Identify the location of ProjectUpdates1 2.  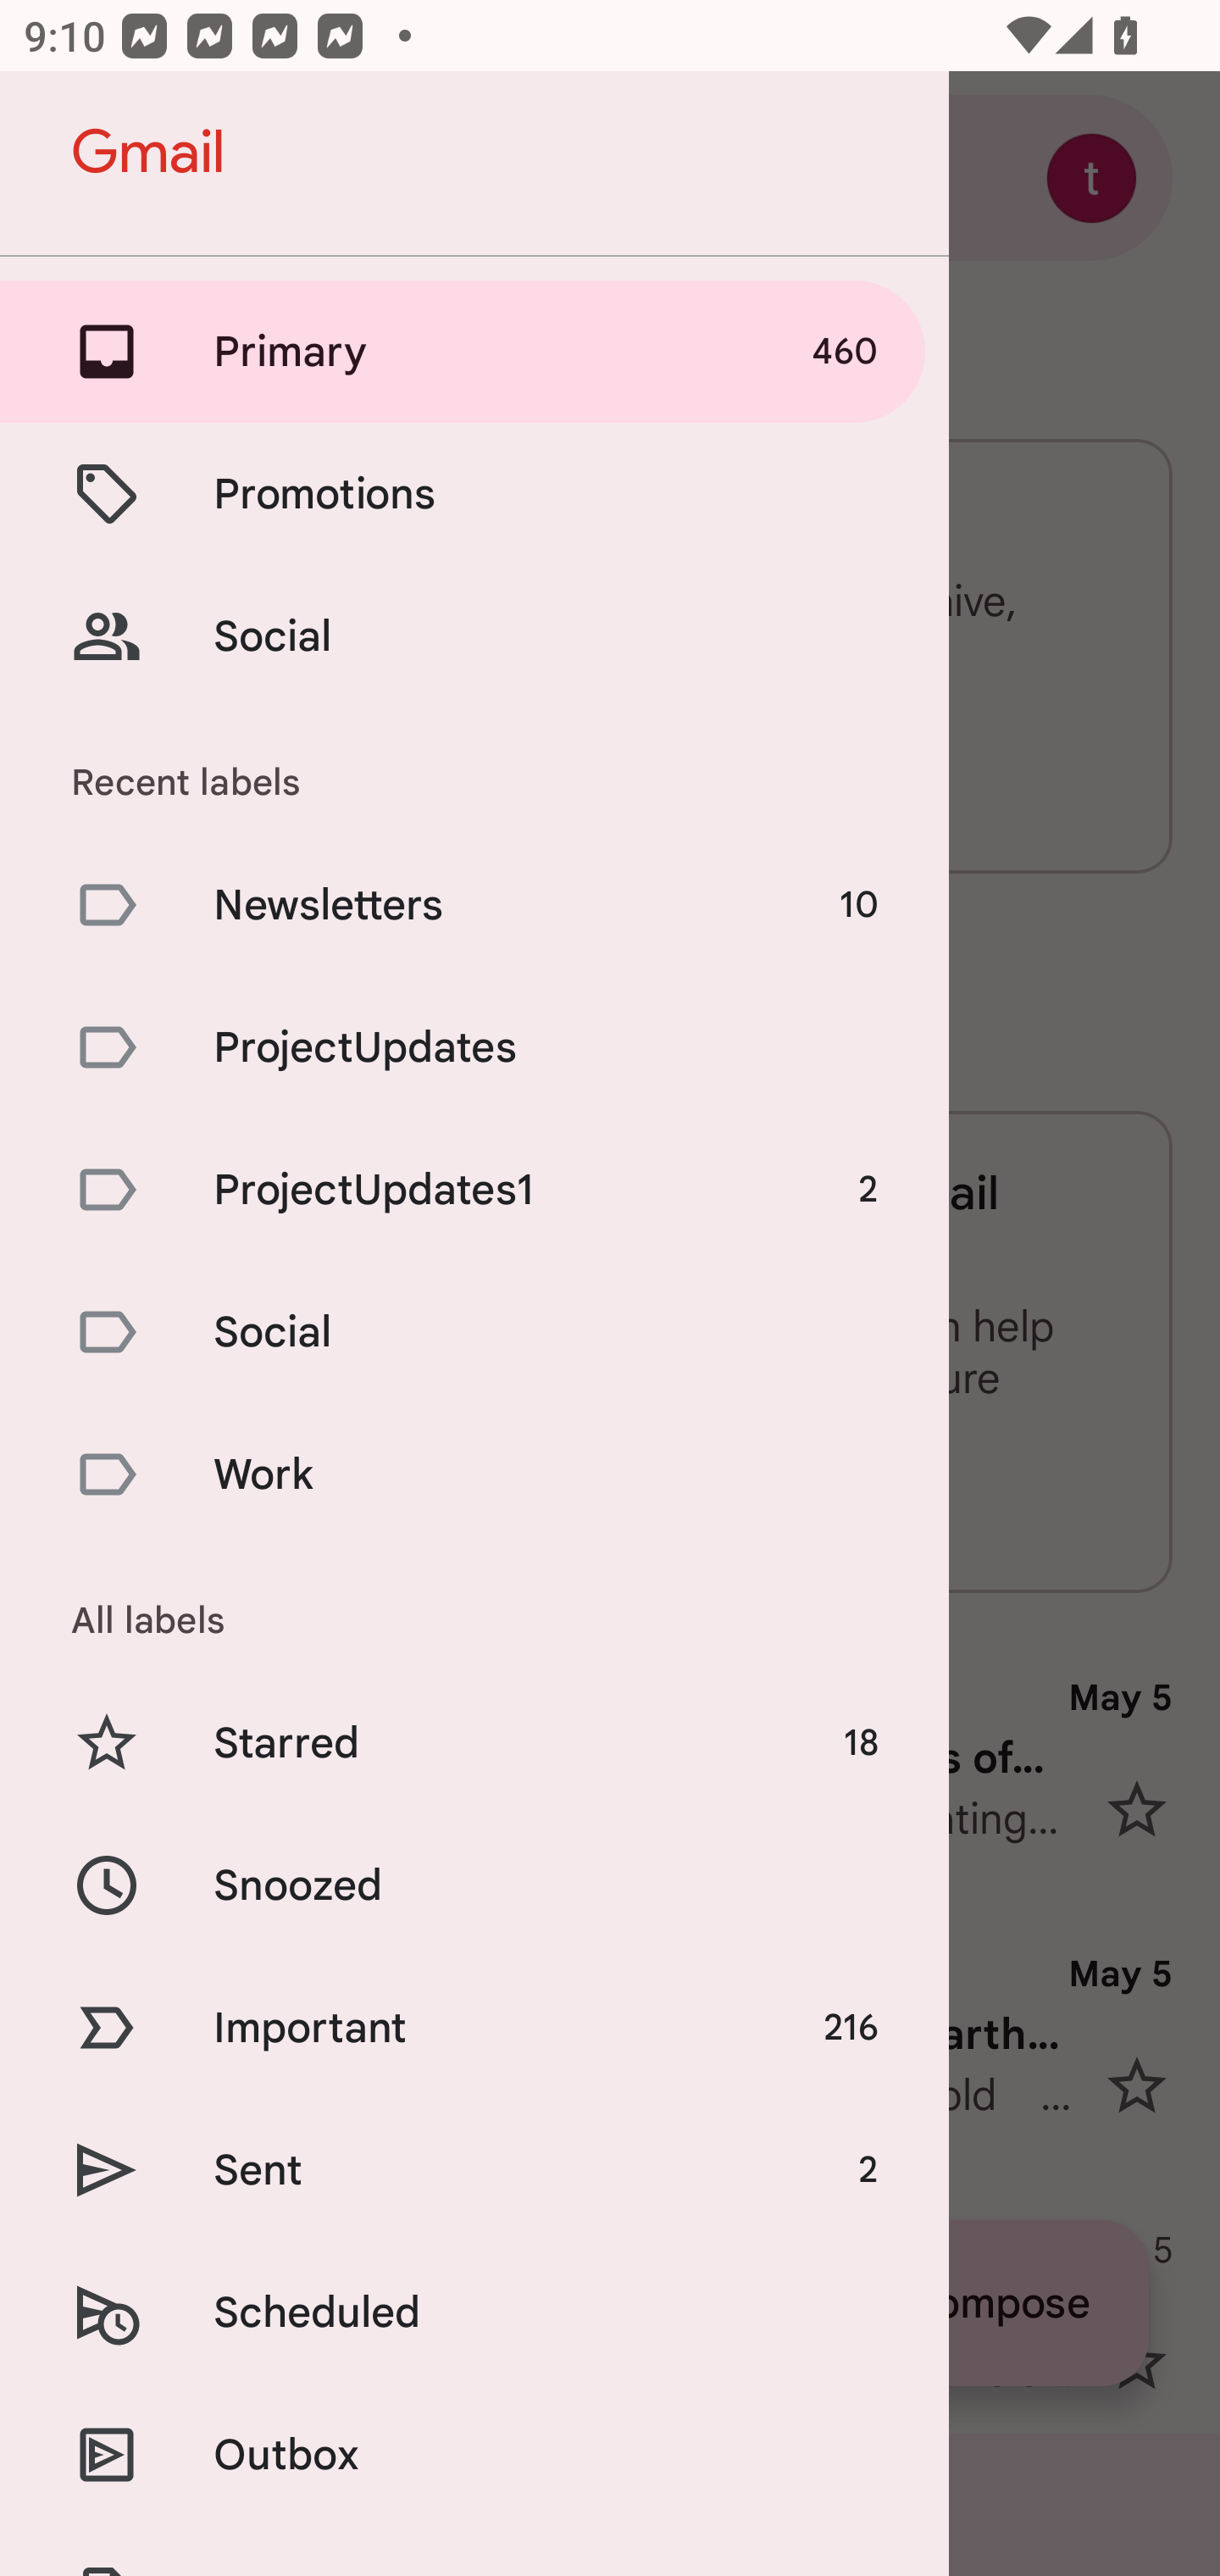
(474, 1188).